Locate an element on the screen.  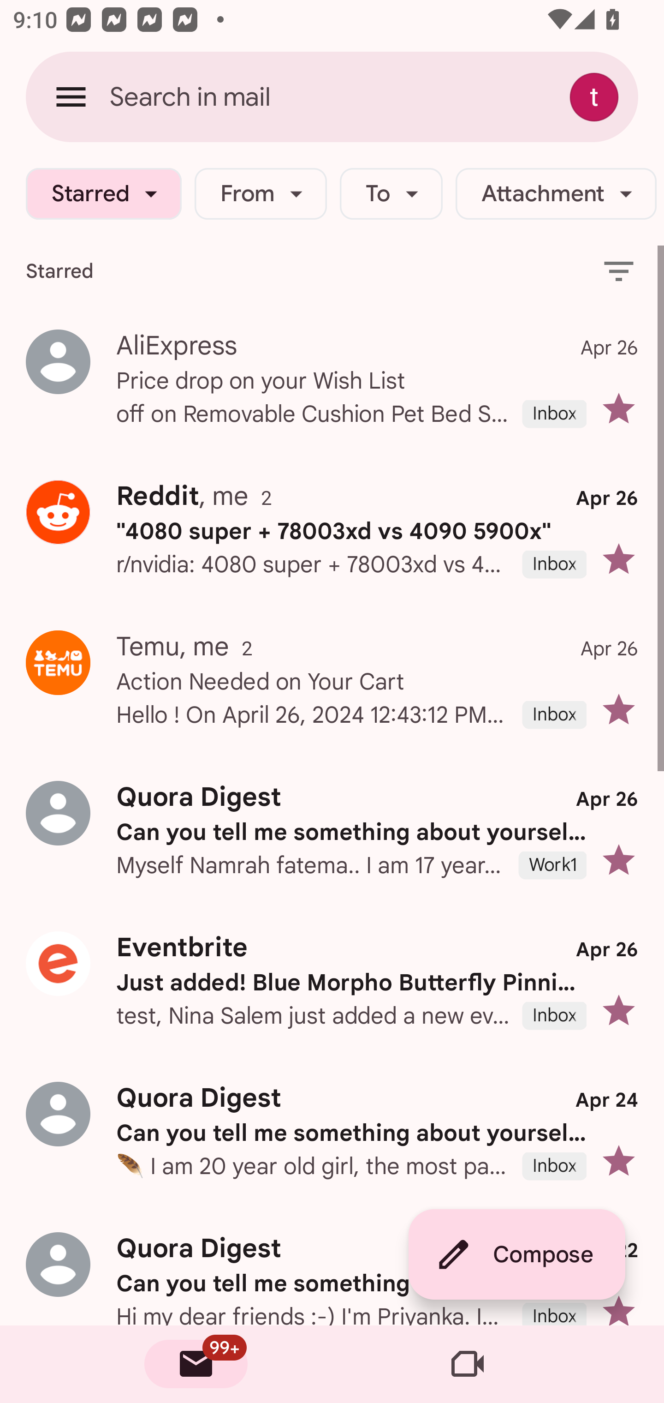
From is located at coordinates (260, 194).